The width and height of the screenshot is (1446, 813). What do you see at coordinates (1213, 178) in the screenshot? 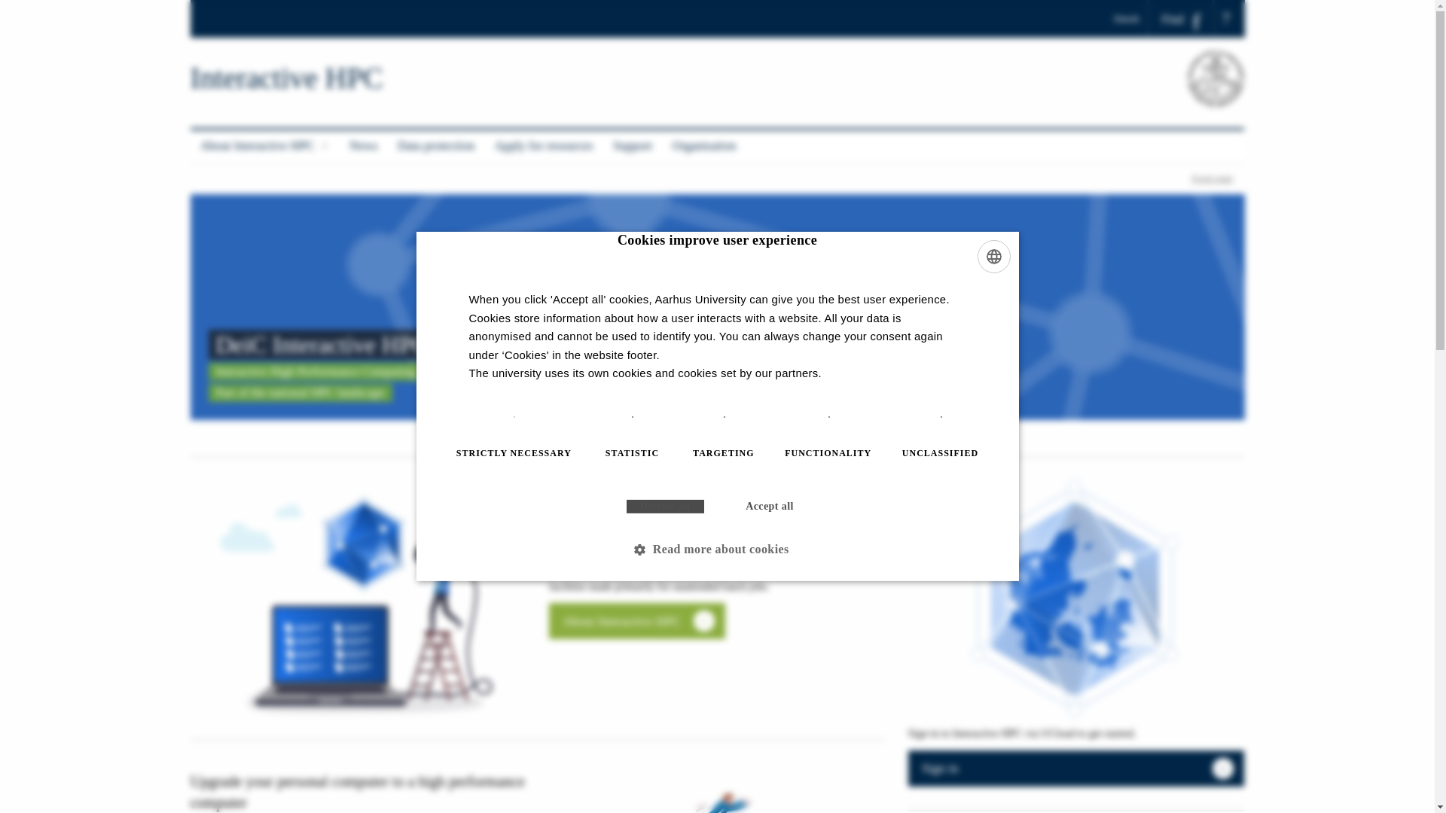
I see `Front page` at bounding box center [1213, 178].